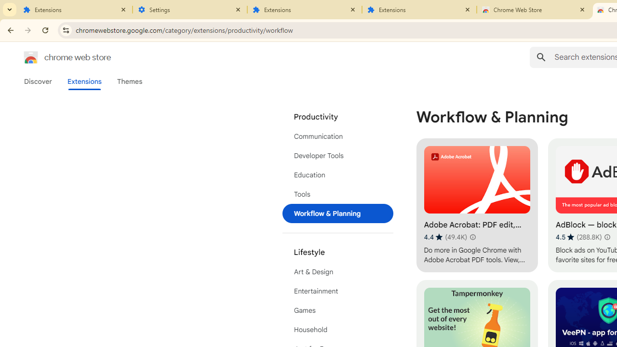 The image size is (617, 347). I want to click on Extensions, so click(84, 81).